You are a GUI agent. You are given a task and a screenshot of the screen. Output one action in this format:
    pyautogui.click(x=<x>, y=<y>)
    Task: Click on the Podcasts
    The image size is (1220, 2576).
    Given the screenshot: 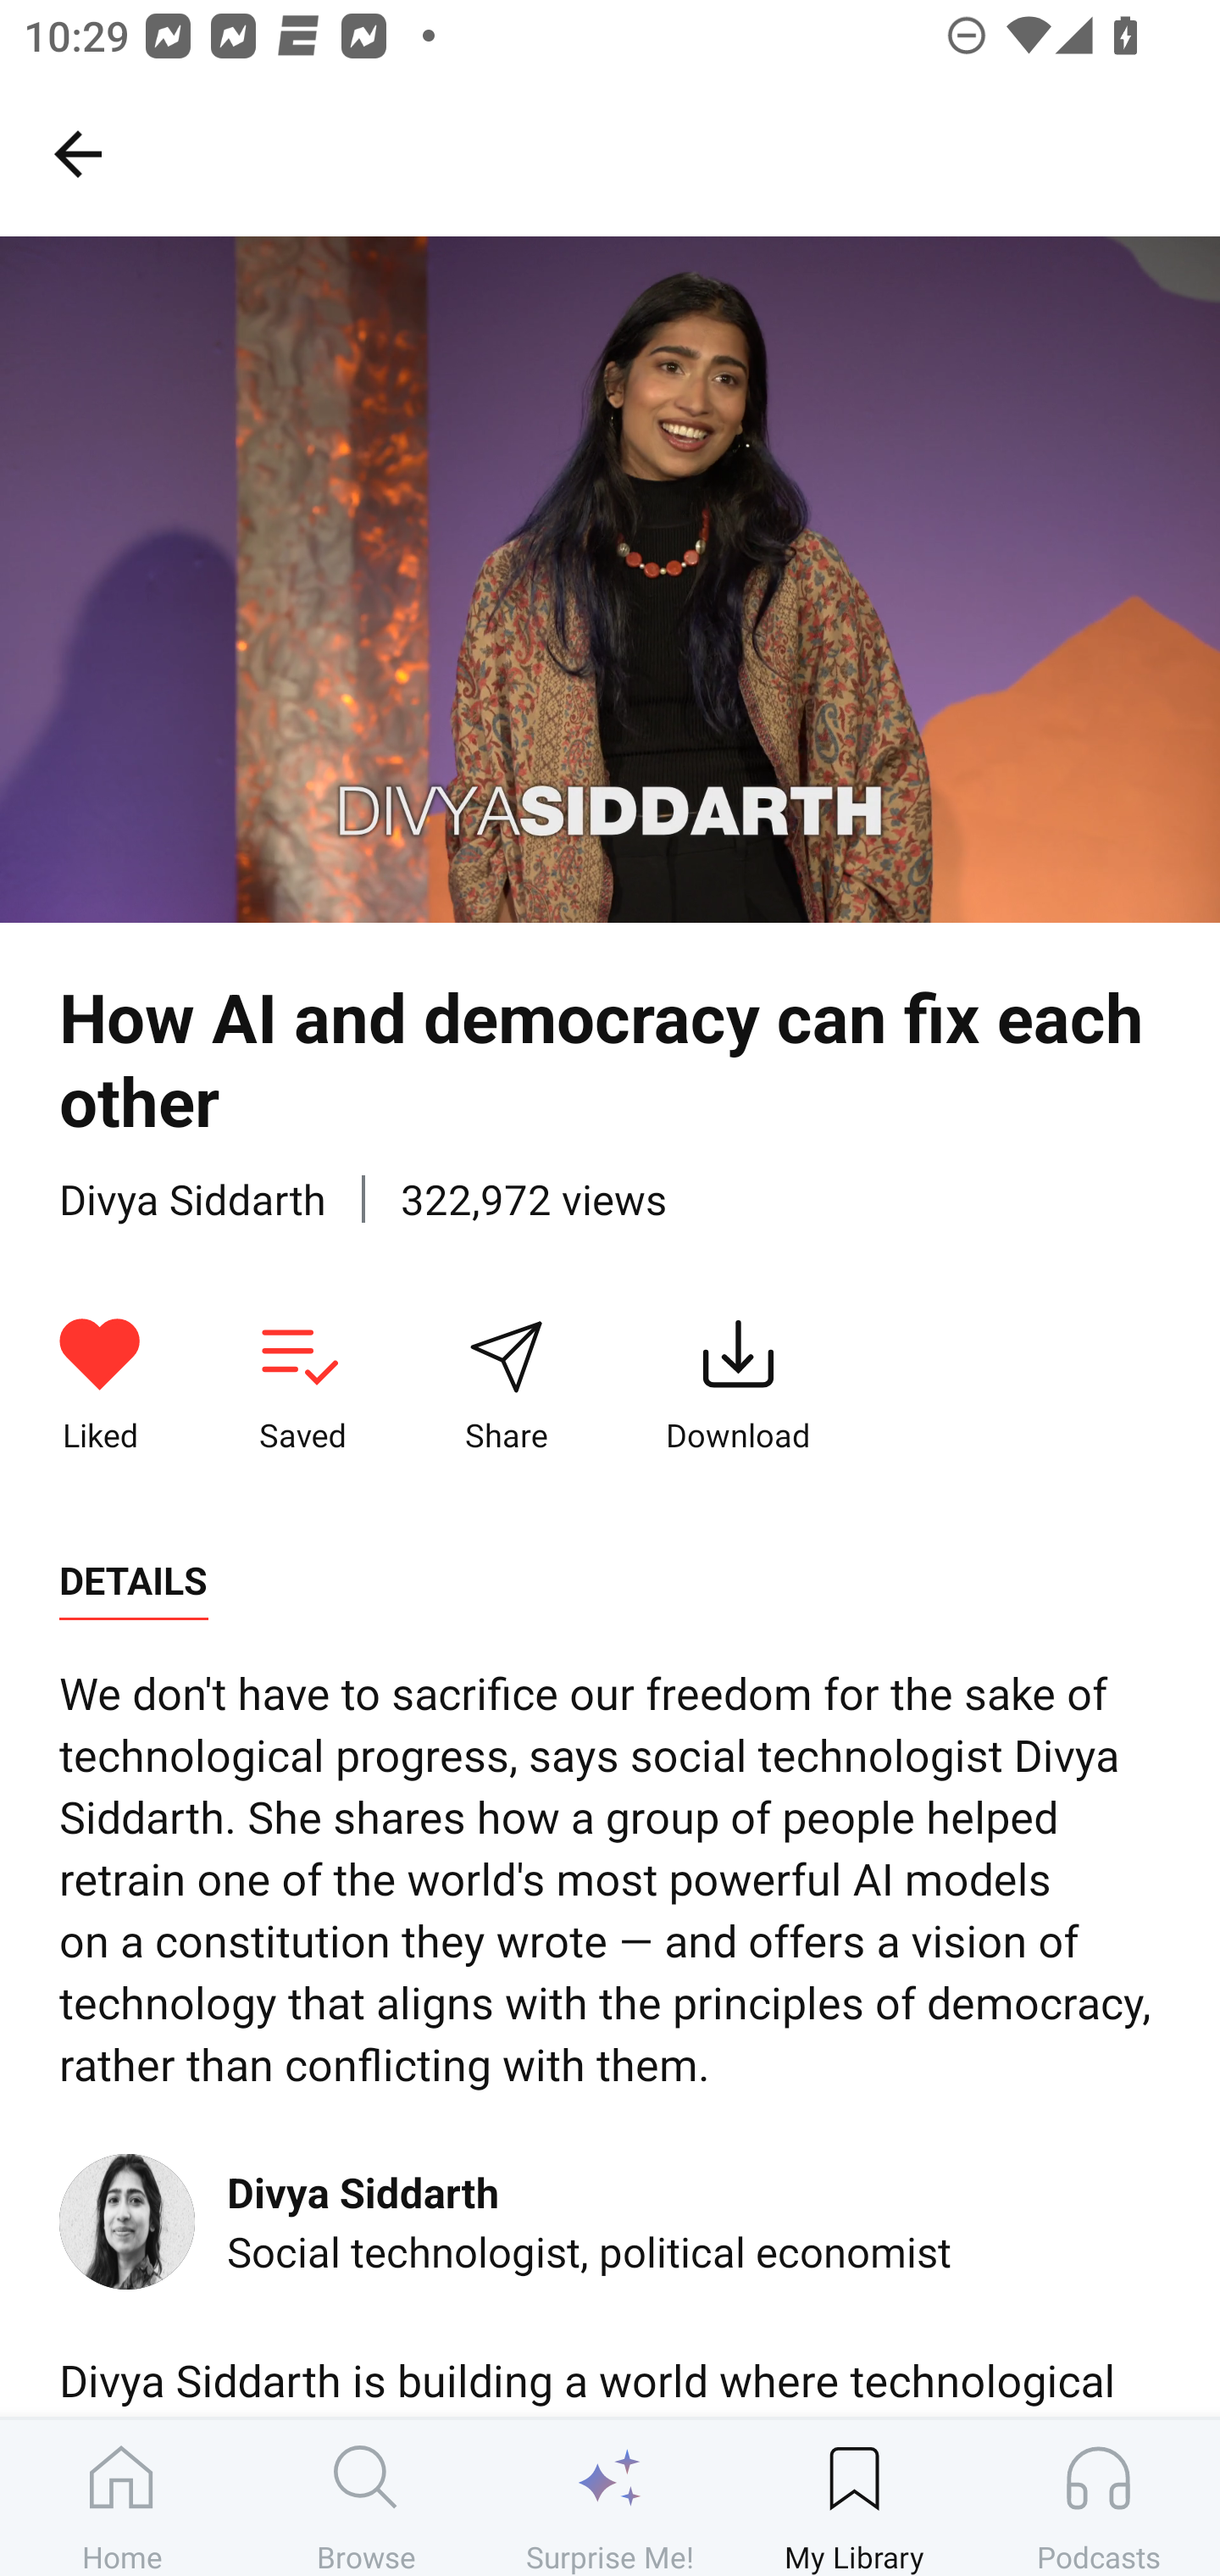 What is the action you would take?
    pyautogui.click(x=1098, y=2497)
    